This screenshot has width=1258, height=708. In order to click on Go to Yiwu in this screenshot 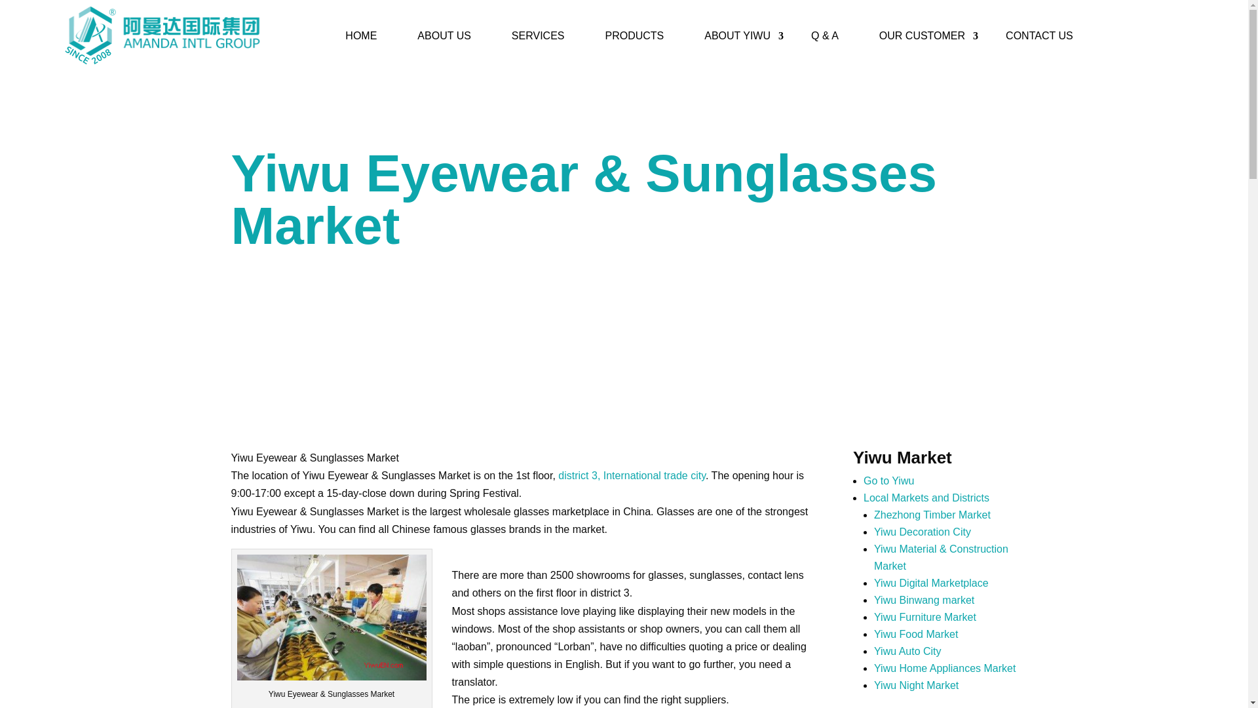, I will do `click(888, 480)`.